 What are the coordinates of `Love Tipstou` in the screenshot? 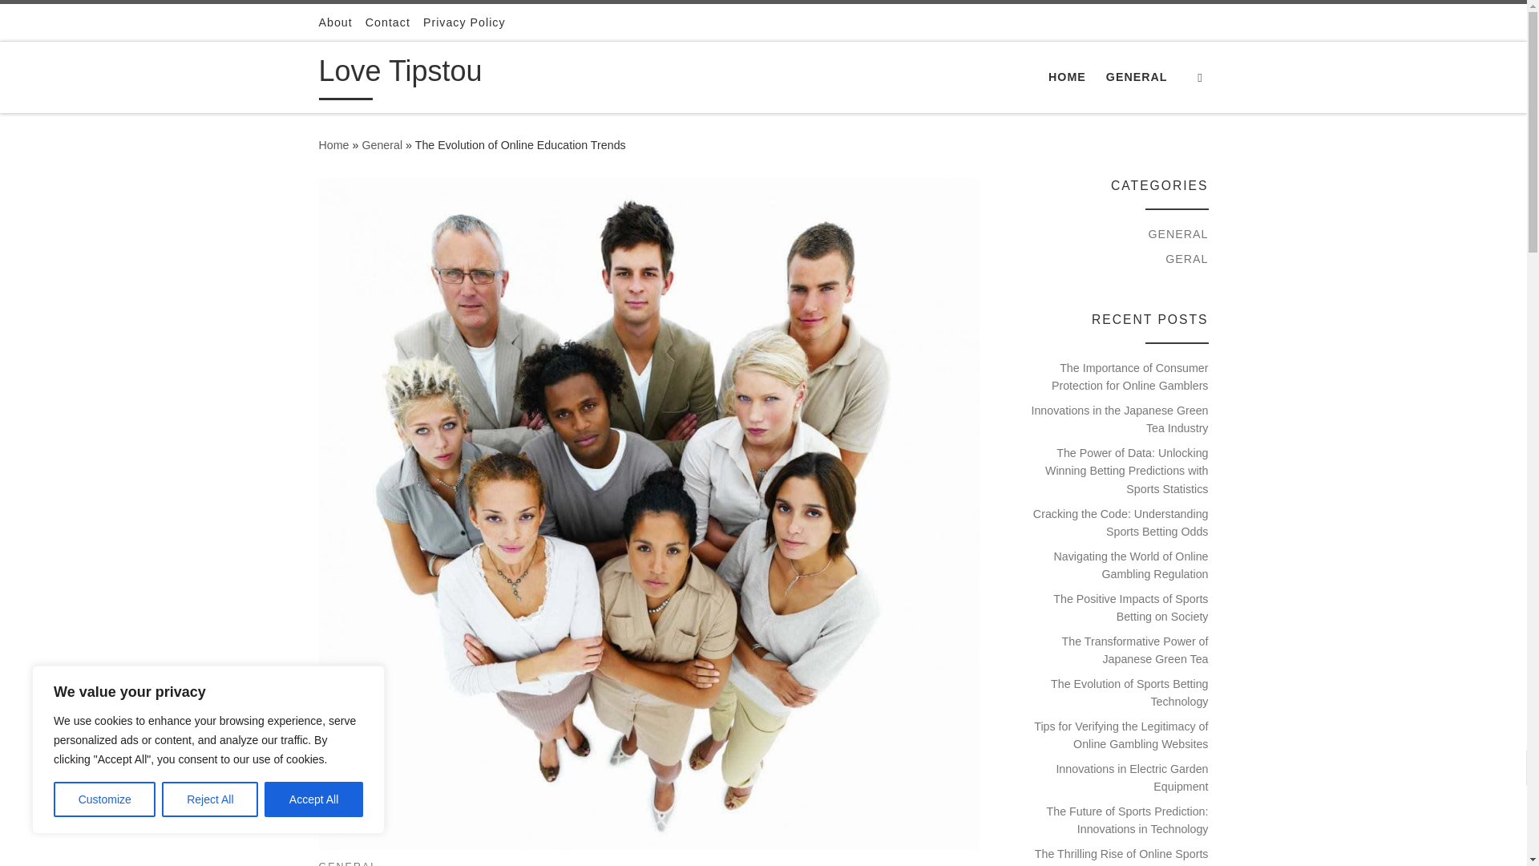 It's located at (401, 75).